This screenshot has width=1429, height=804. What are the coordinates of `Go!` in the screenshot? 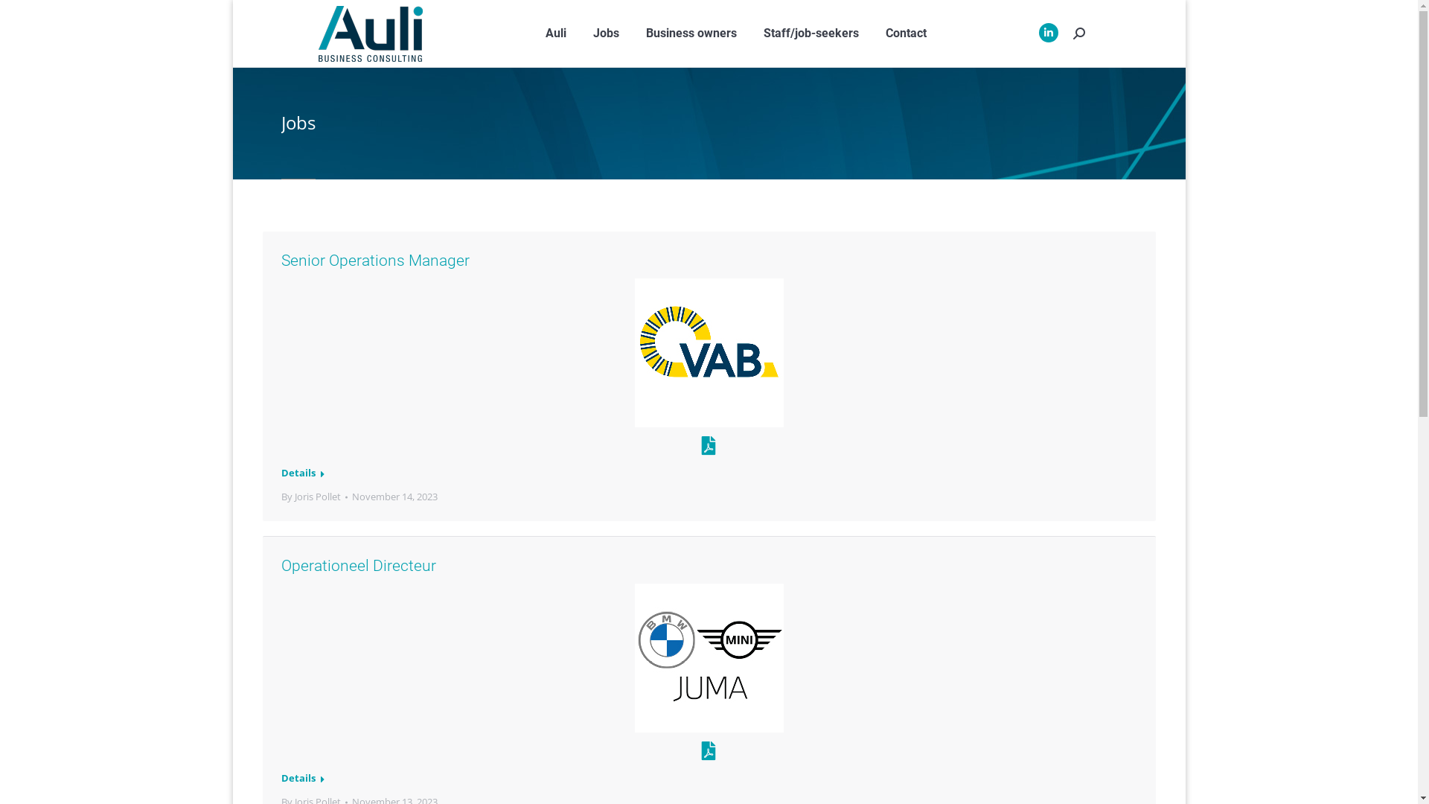 It's located at (22, 16).